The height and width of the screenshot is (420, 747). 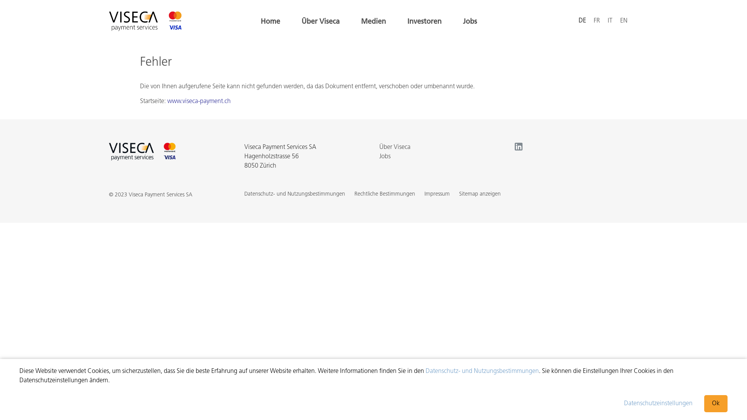 What do you see at coordinates (716, 404) in the screenshot?
I see `Ok` at bounding box center [716, 404].